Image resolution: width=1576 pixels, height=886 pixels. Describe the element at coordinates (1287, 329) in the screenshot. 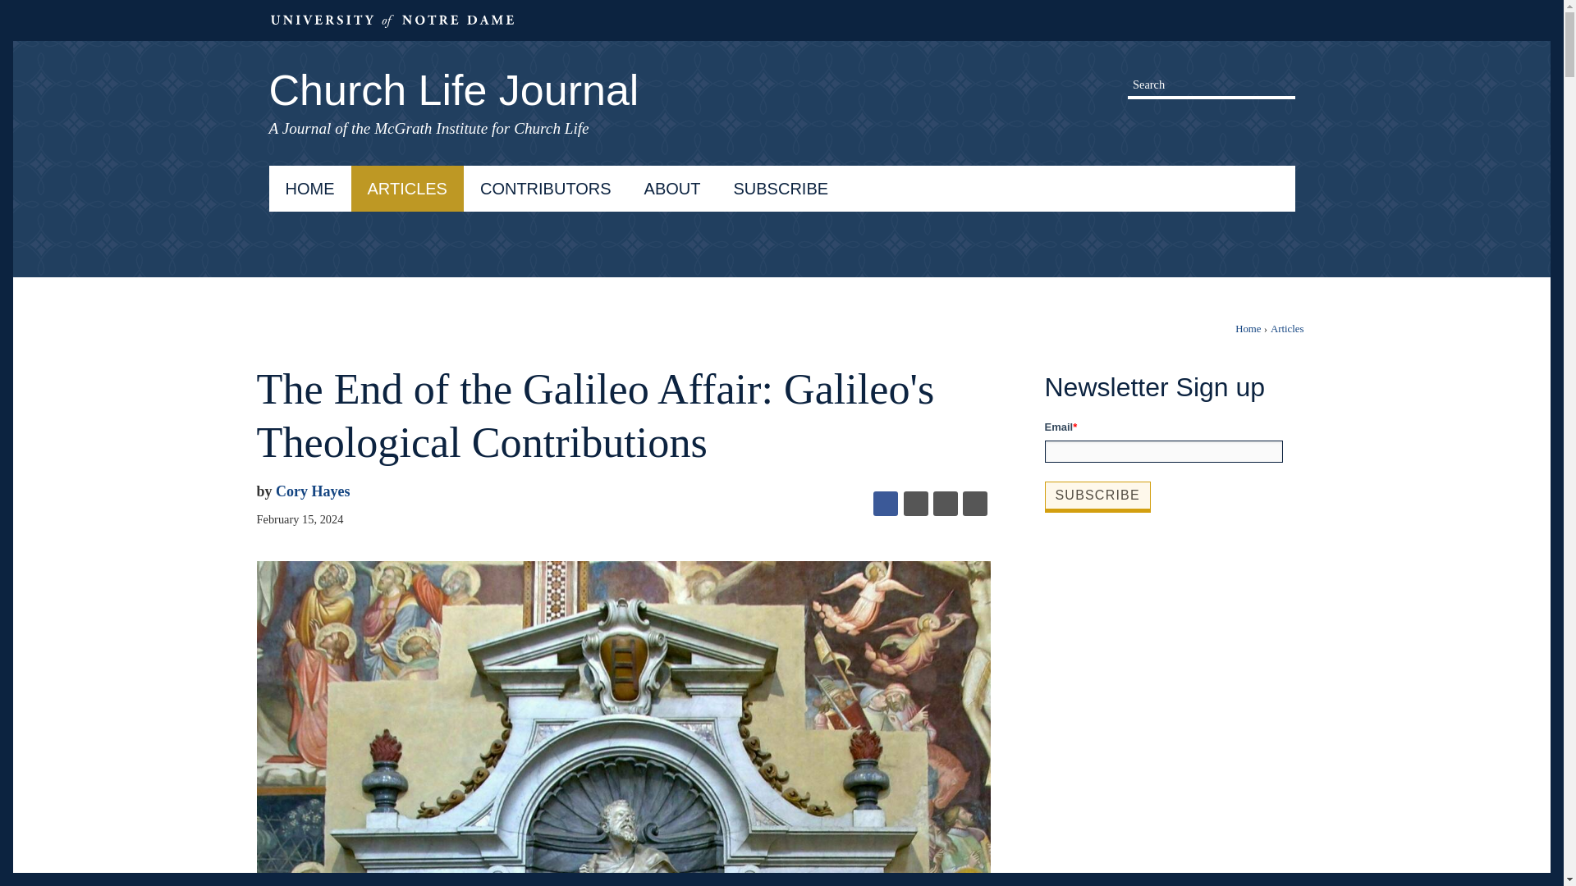

I see `Articles` at that location.